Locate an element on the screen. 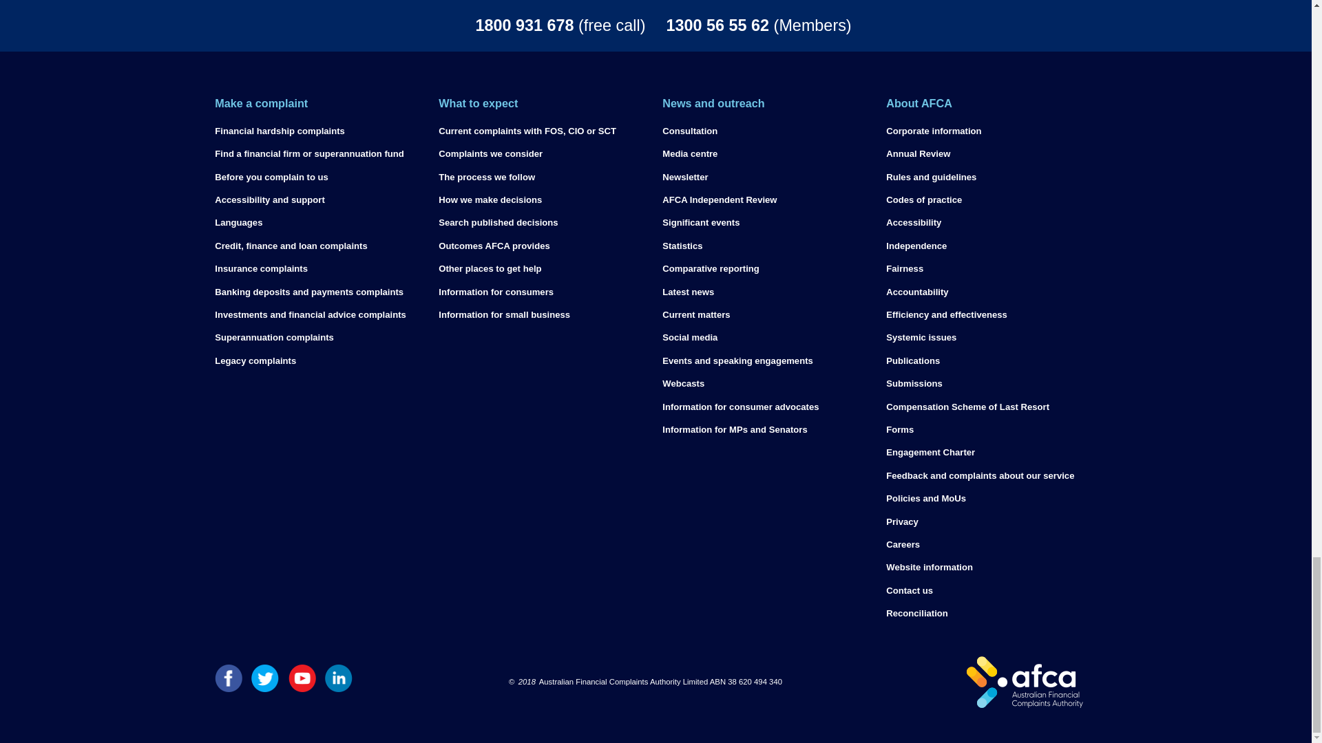 This screenshot has height=743, width=1322. Click here to visit our Twitter Page is located at coordinates (264, 688).